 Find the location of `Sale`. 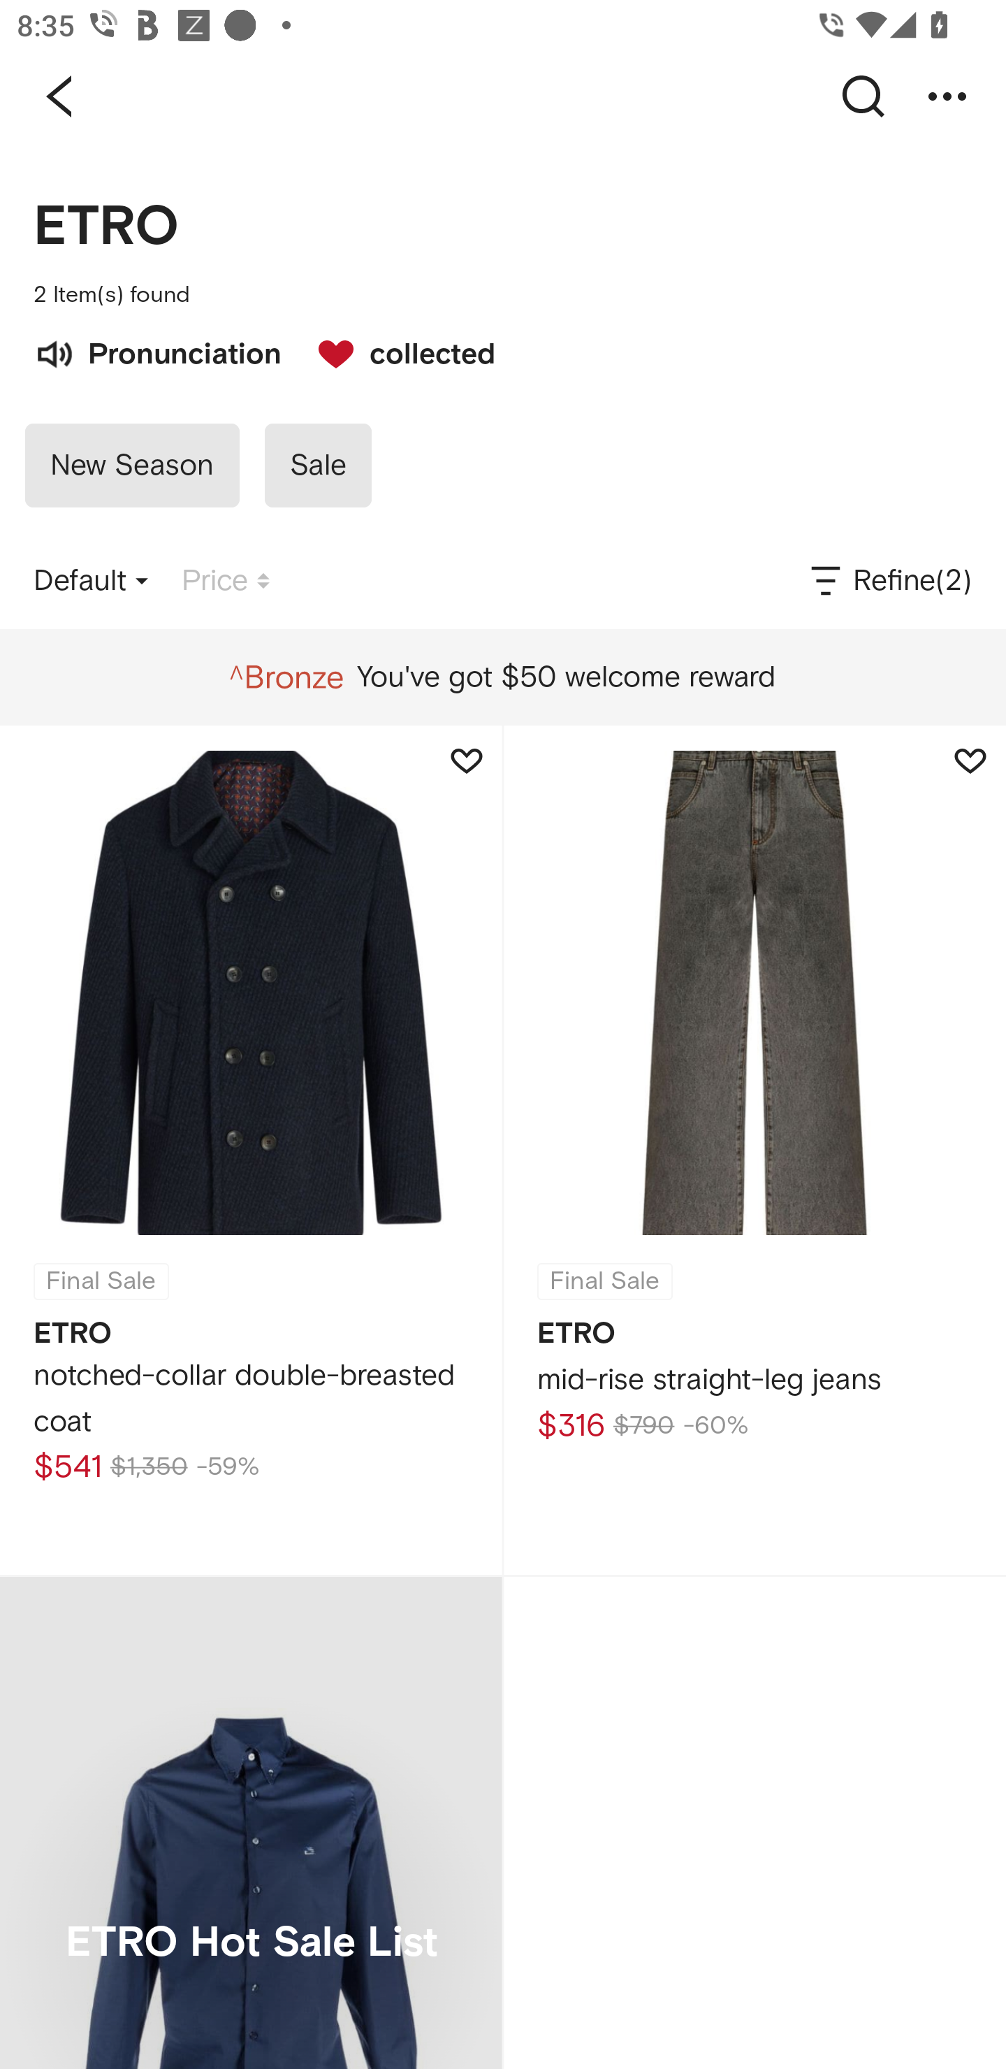

Sale is located at coordinates (317, 466).